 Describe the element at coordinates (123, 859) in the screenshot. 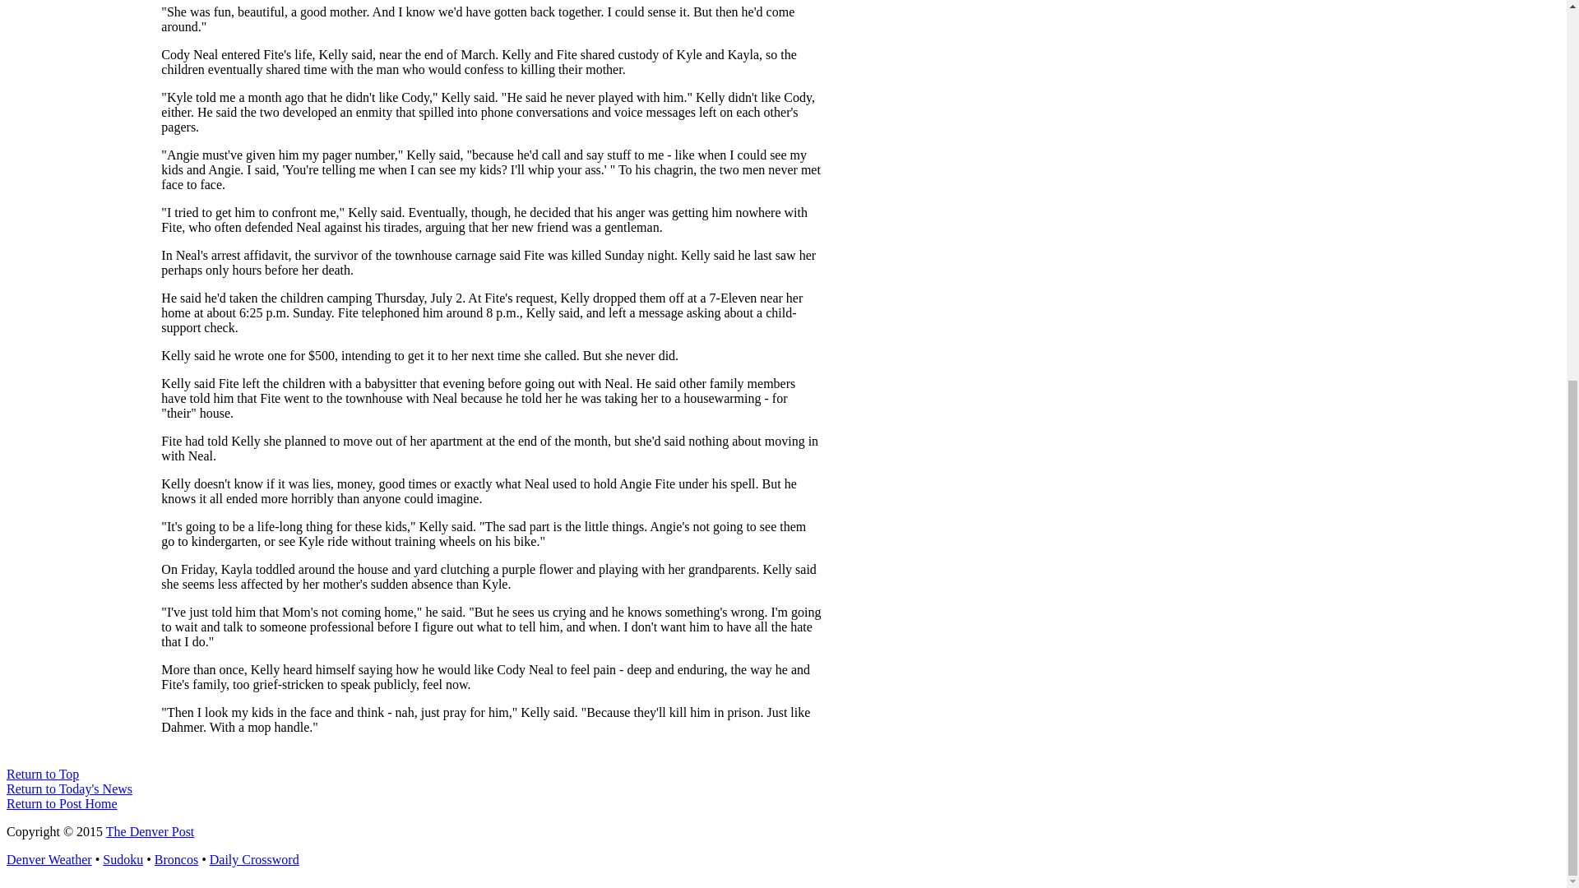

I see `Sudoku` at that location.